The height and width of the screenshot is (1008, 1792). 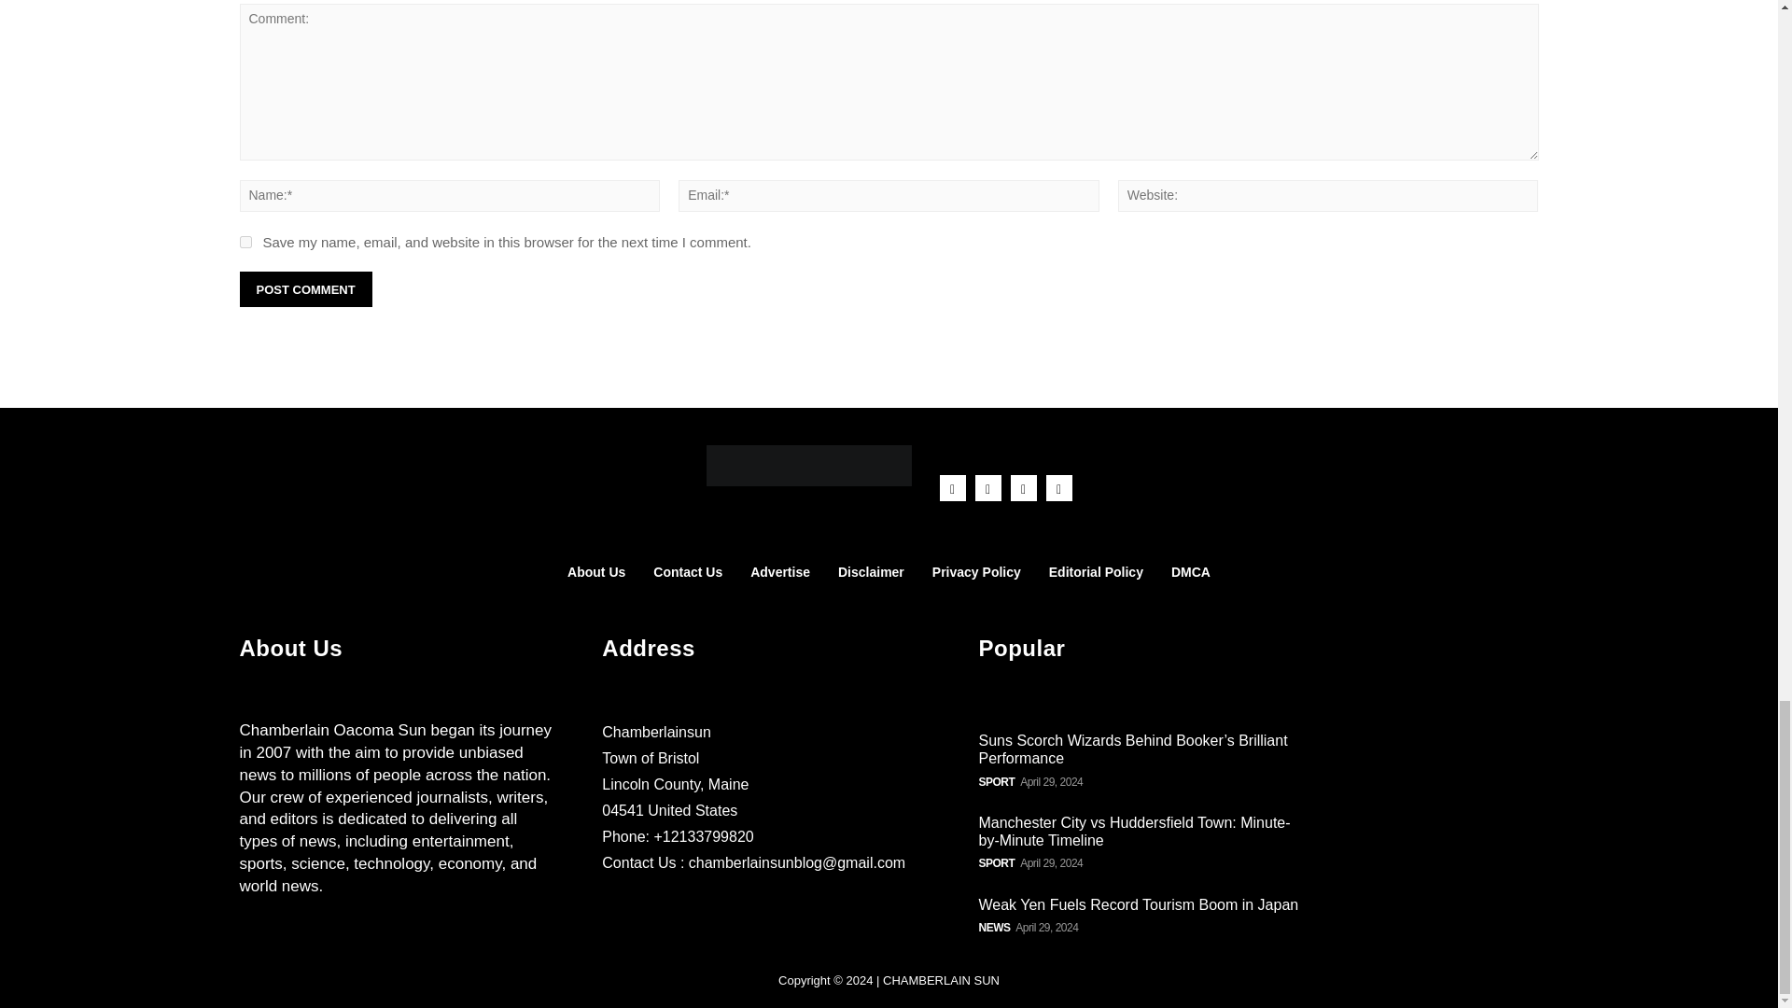 I want to click on yes, so click(x=245, y=241).